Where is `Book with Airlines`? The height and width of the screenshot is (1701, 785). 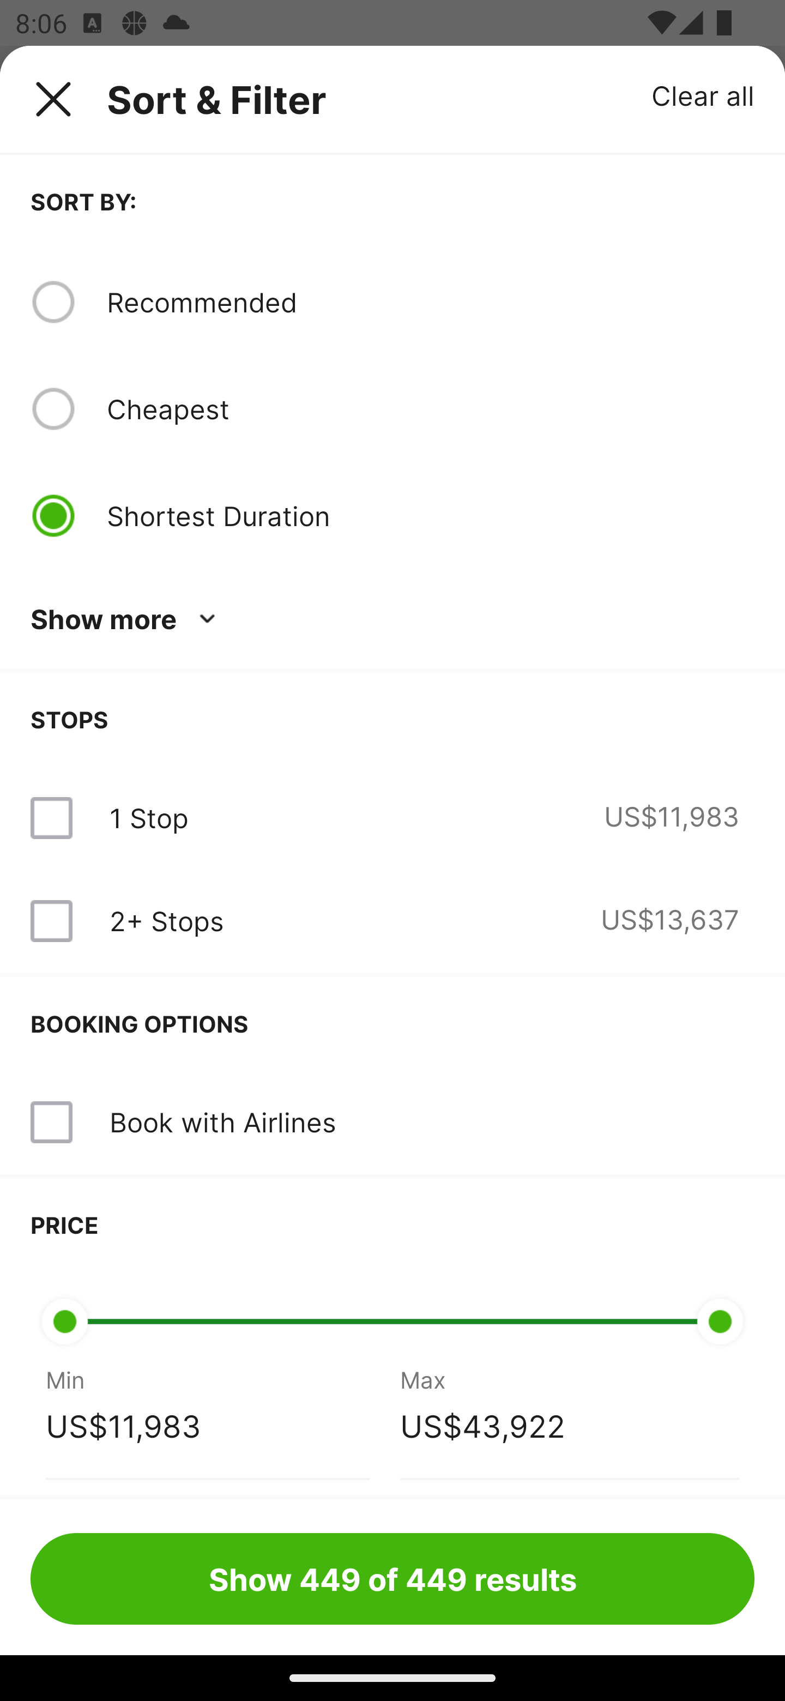 Book with Airlines is located at coordinates (392, 1121).